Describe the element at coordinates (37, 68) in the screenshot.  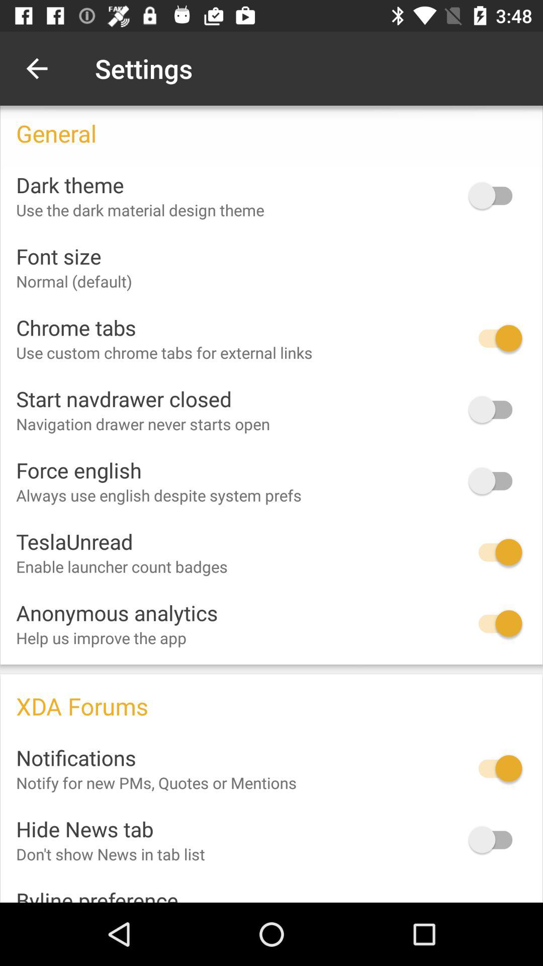
I see `tap app next to settings app` at that location.